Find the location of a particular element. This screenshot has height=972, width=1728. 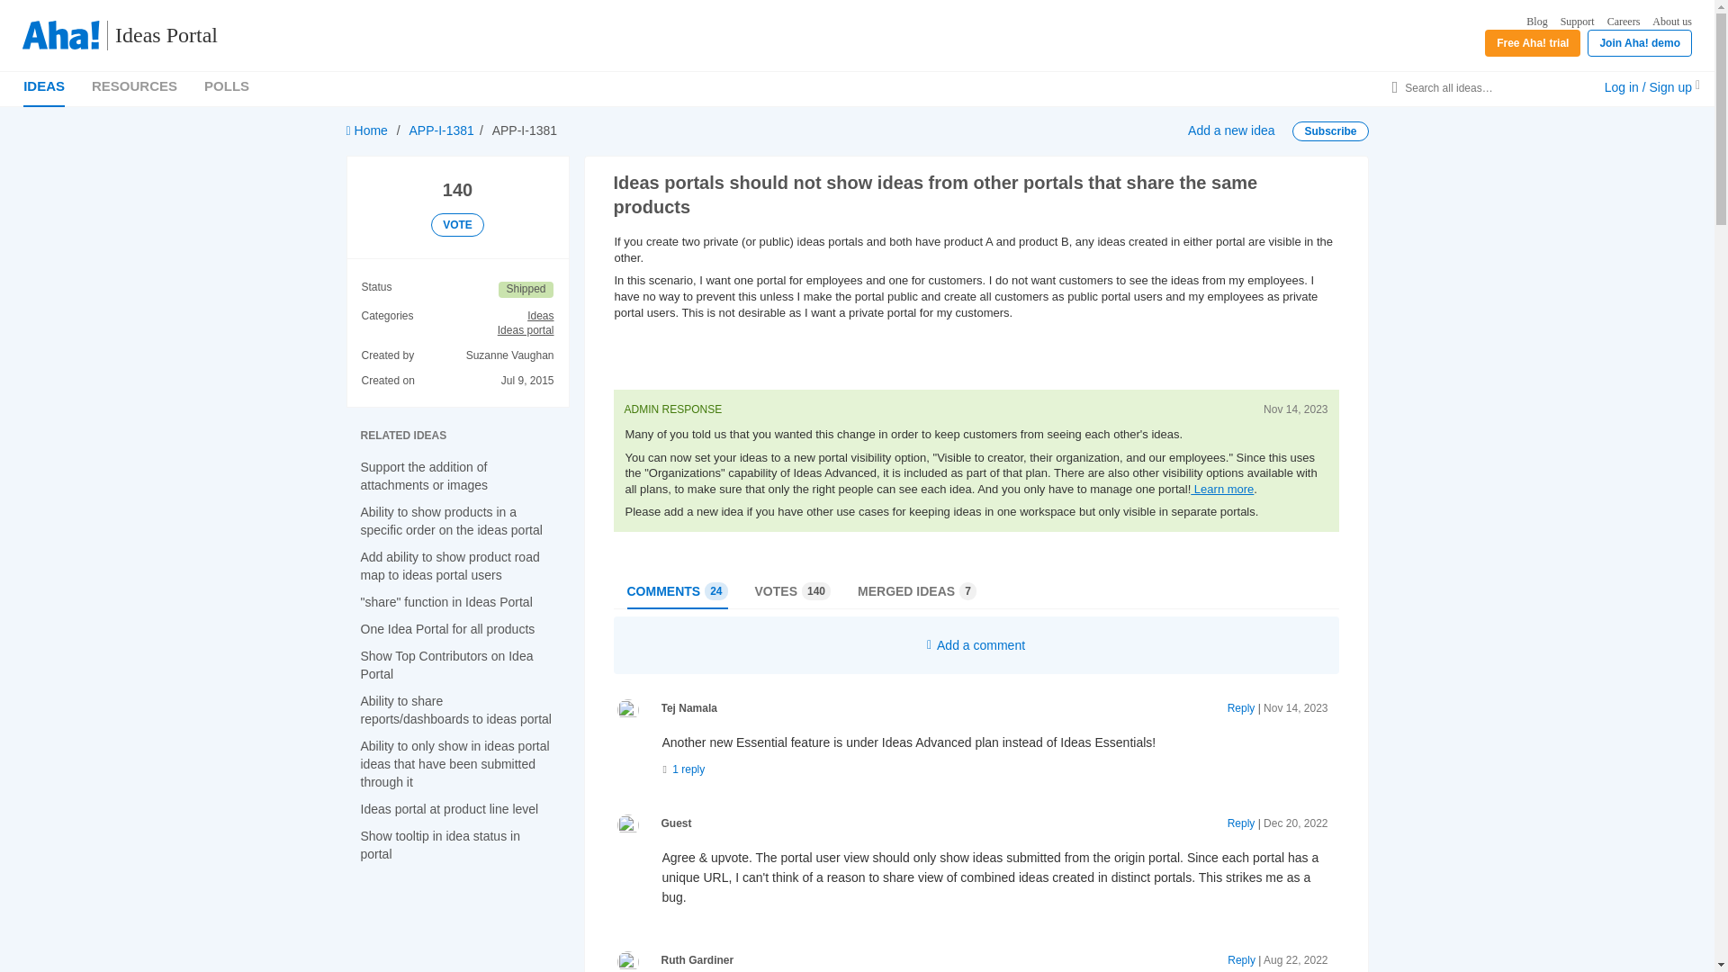

Add ability to show product road map to ideas portal users is located at coordinates (449, 565).